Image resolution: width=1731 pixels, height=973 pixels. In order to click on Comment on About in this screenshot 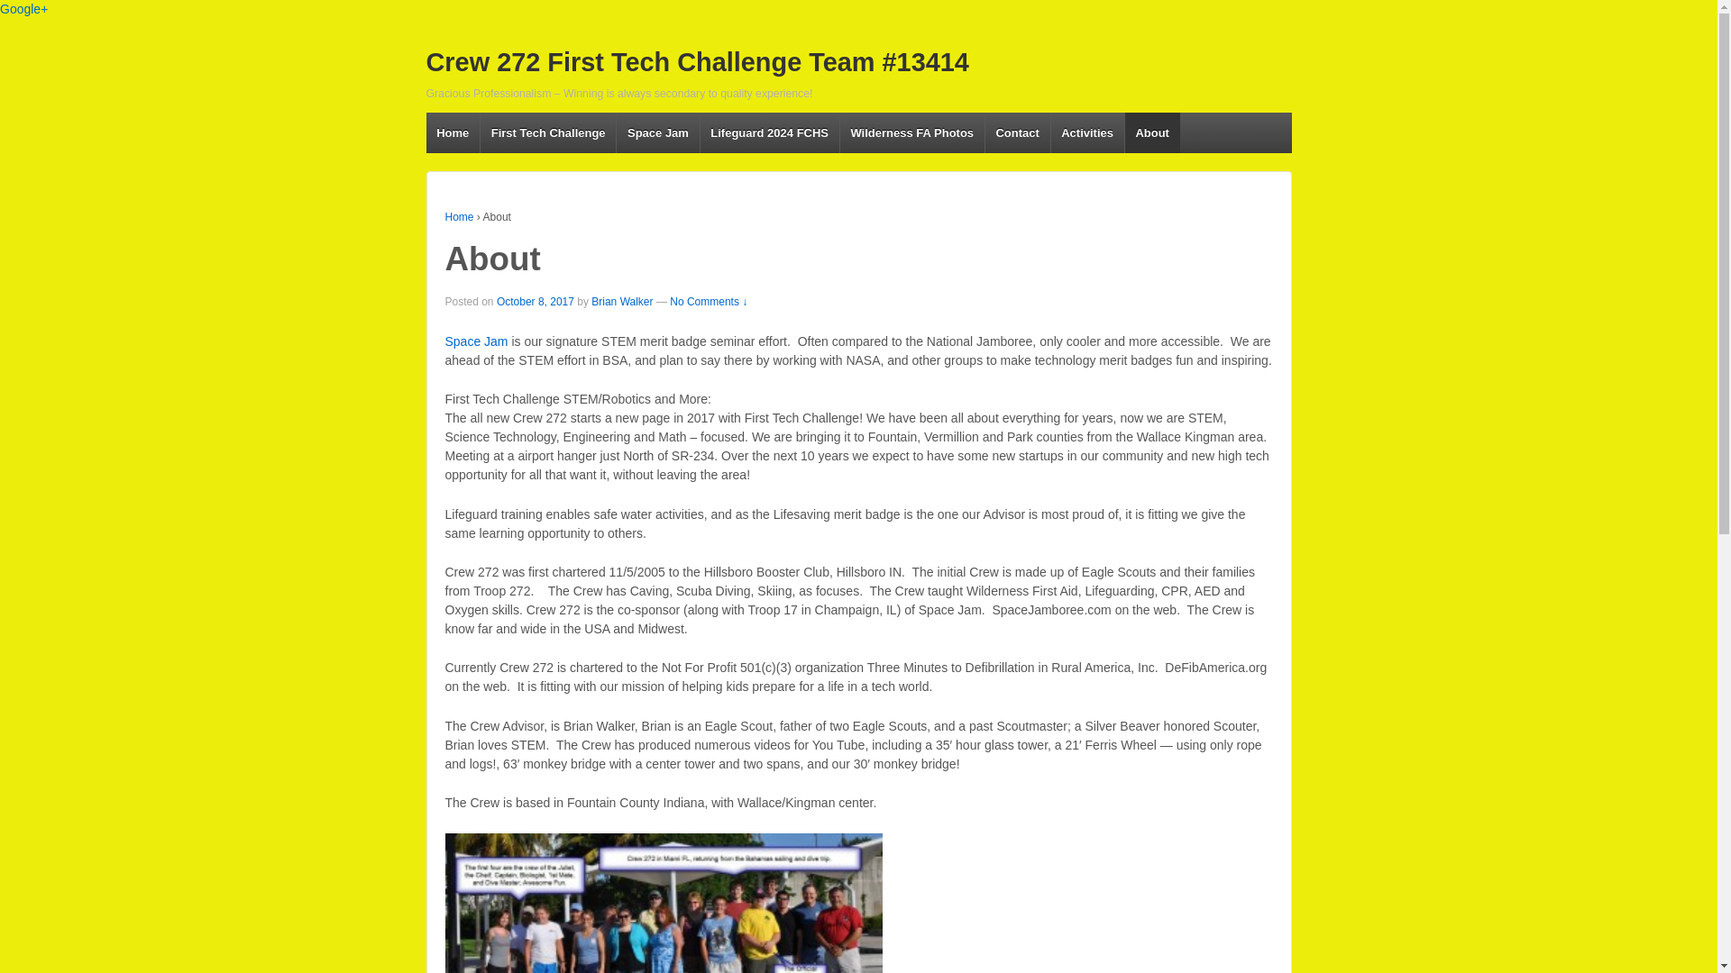, I will do `click(709, 302)`.